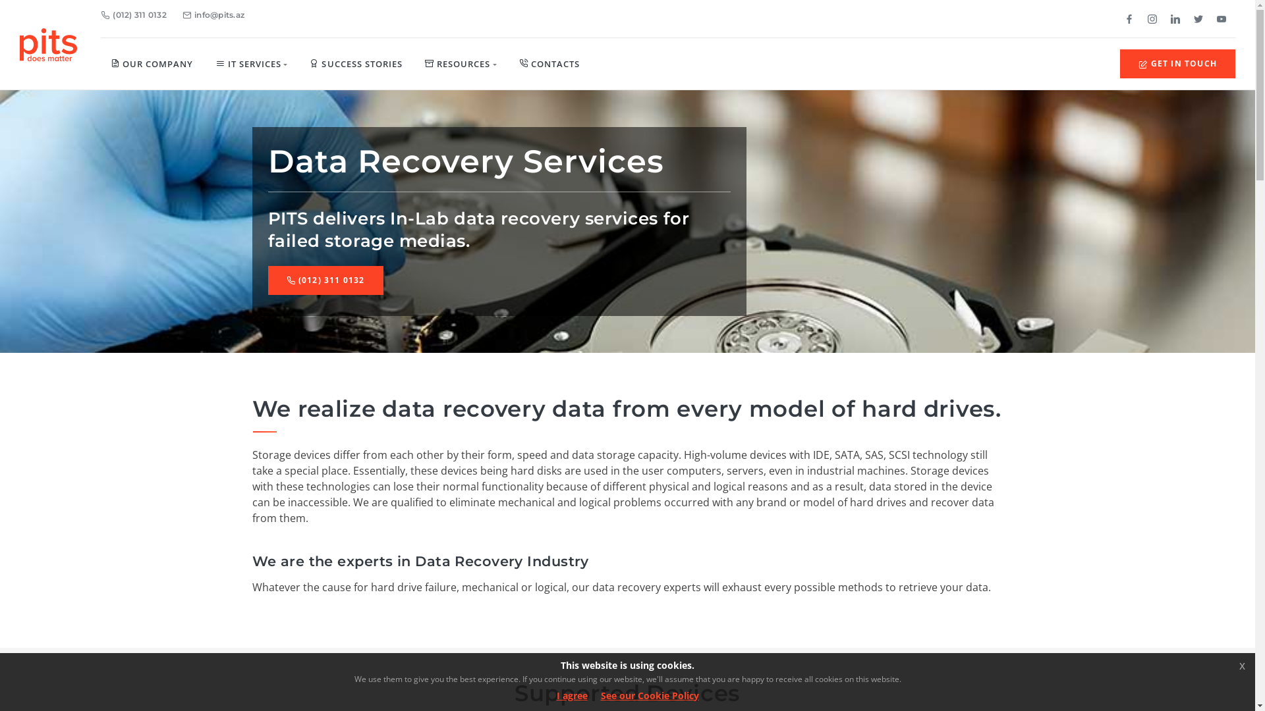  What do you see at coordinates (252, 64) in the screenshot?
I see ` IT SERVICES` at bounding box center [252, 64].